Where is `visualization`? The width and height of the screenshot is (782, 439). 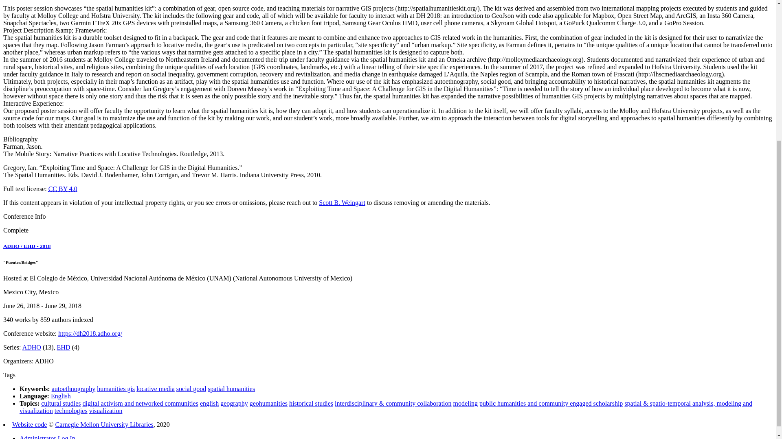 visualization is located at coordinates (106, 411).